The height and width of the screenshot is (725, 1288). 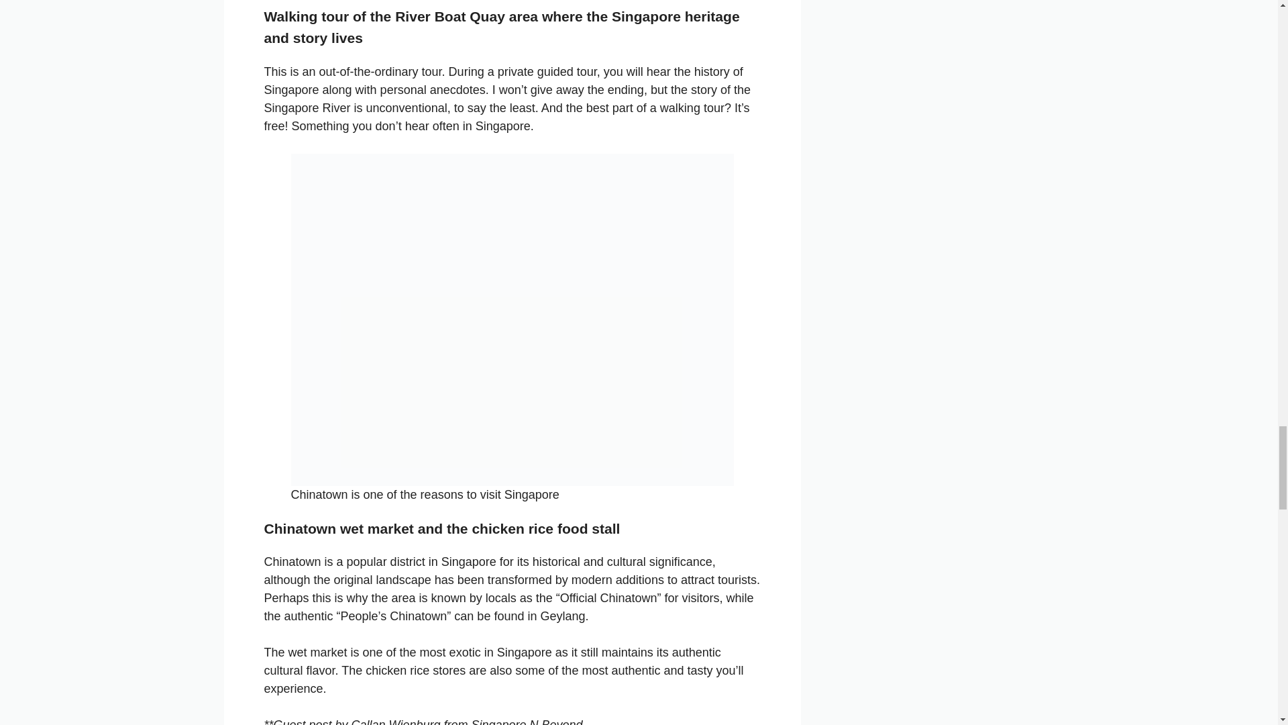 I want to click on Chinatown, so click(x=292, y=561).